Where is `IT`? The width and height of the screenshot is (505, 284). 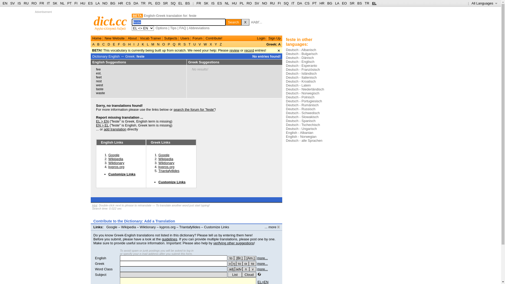 IT is located at coordinates (293, 3).